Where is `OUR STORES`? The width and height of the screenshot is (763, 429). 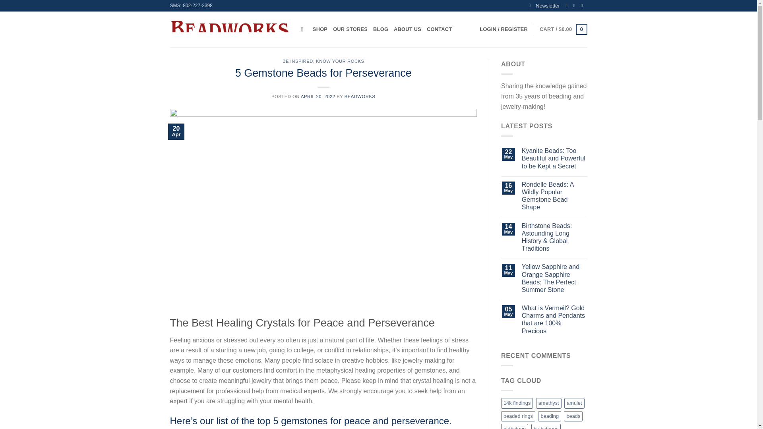 OUR STORES is located at coordinates (350, 29).